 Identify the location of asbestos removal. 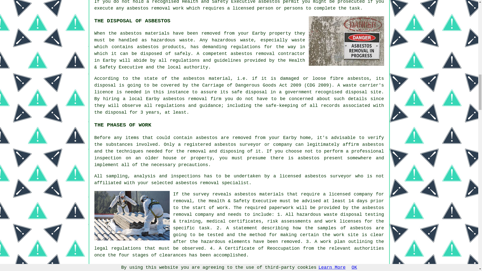
(253, 54).